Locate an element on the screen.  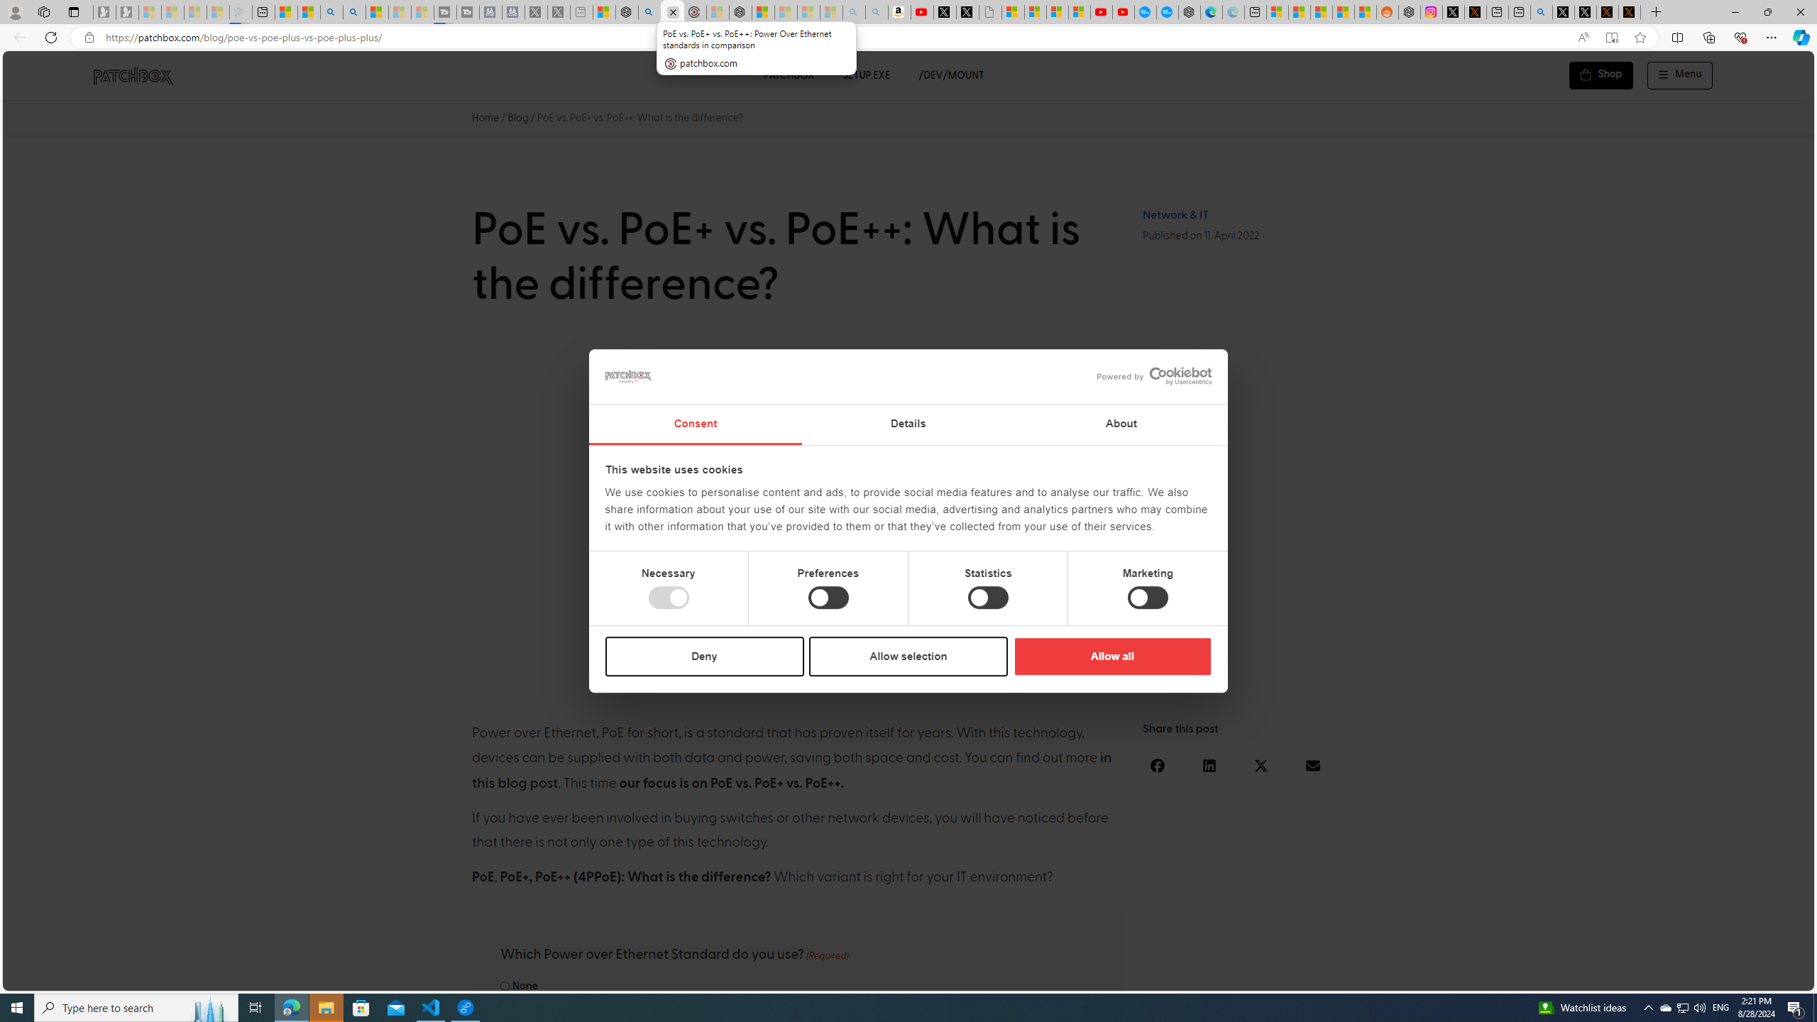
Share on linkedin is located at coordinates (1209, 765).